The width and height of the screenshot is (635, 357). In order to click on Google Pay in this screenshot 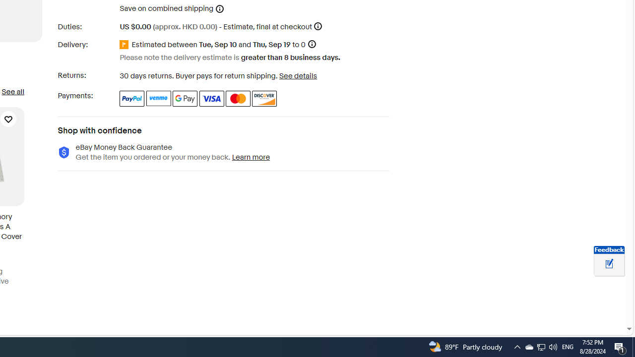, I will do `click(186, 98)`.